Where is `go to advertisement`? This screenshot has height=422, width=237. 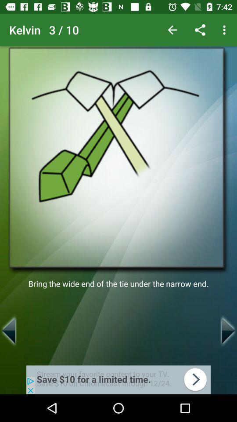
go to advertisement is located at coordinates (118, 380).